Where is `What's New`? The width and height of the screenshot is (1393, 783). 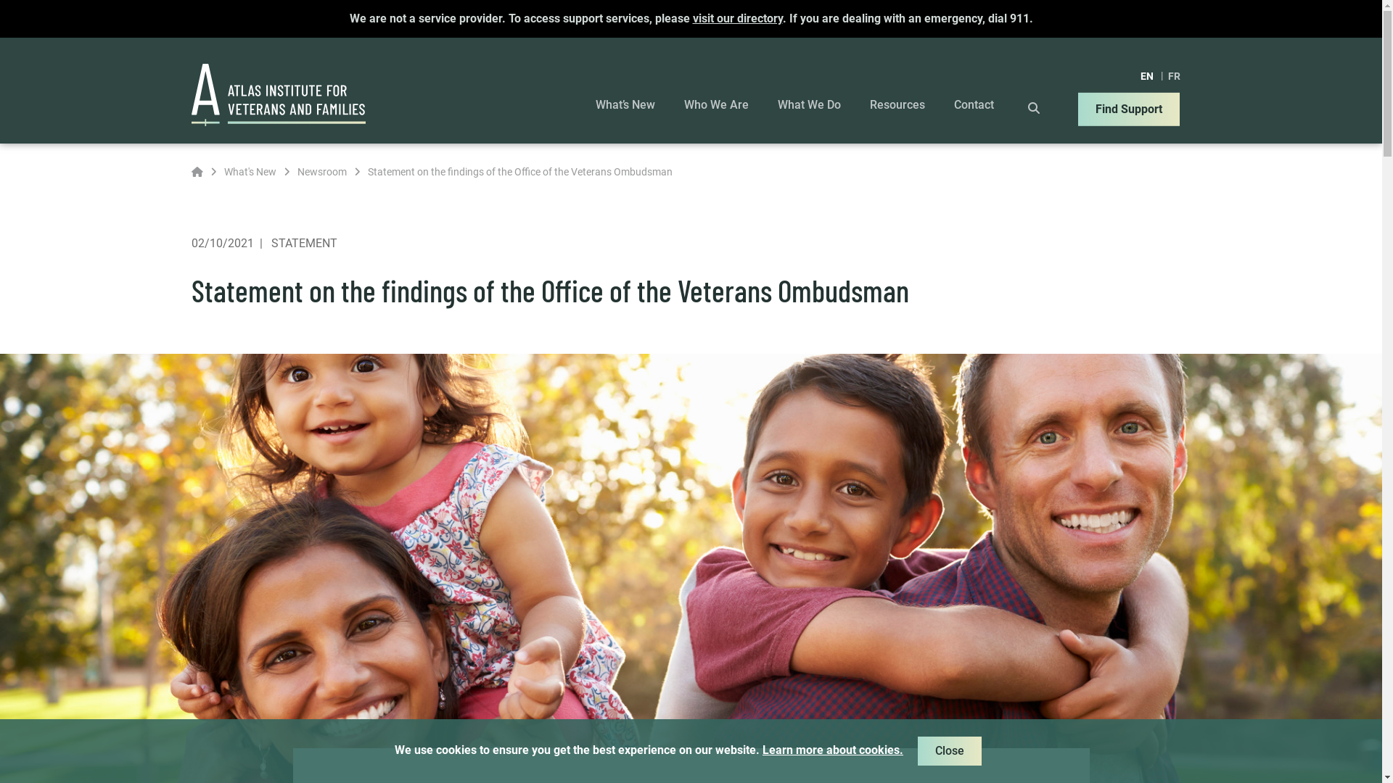
What's New is located at coordinates (250, 172).